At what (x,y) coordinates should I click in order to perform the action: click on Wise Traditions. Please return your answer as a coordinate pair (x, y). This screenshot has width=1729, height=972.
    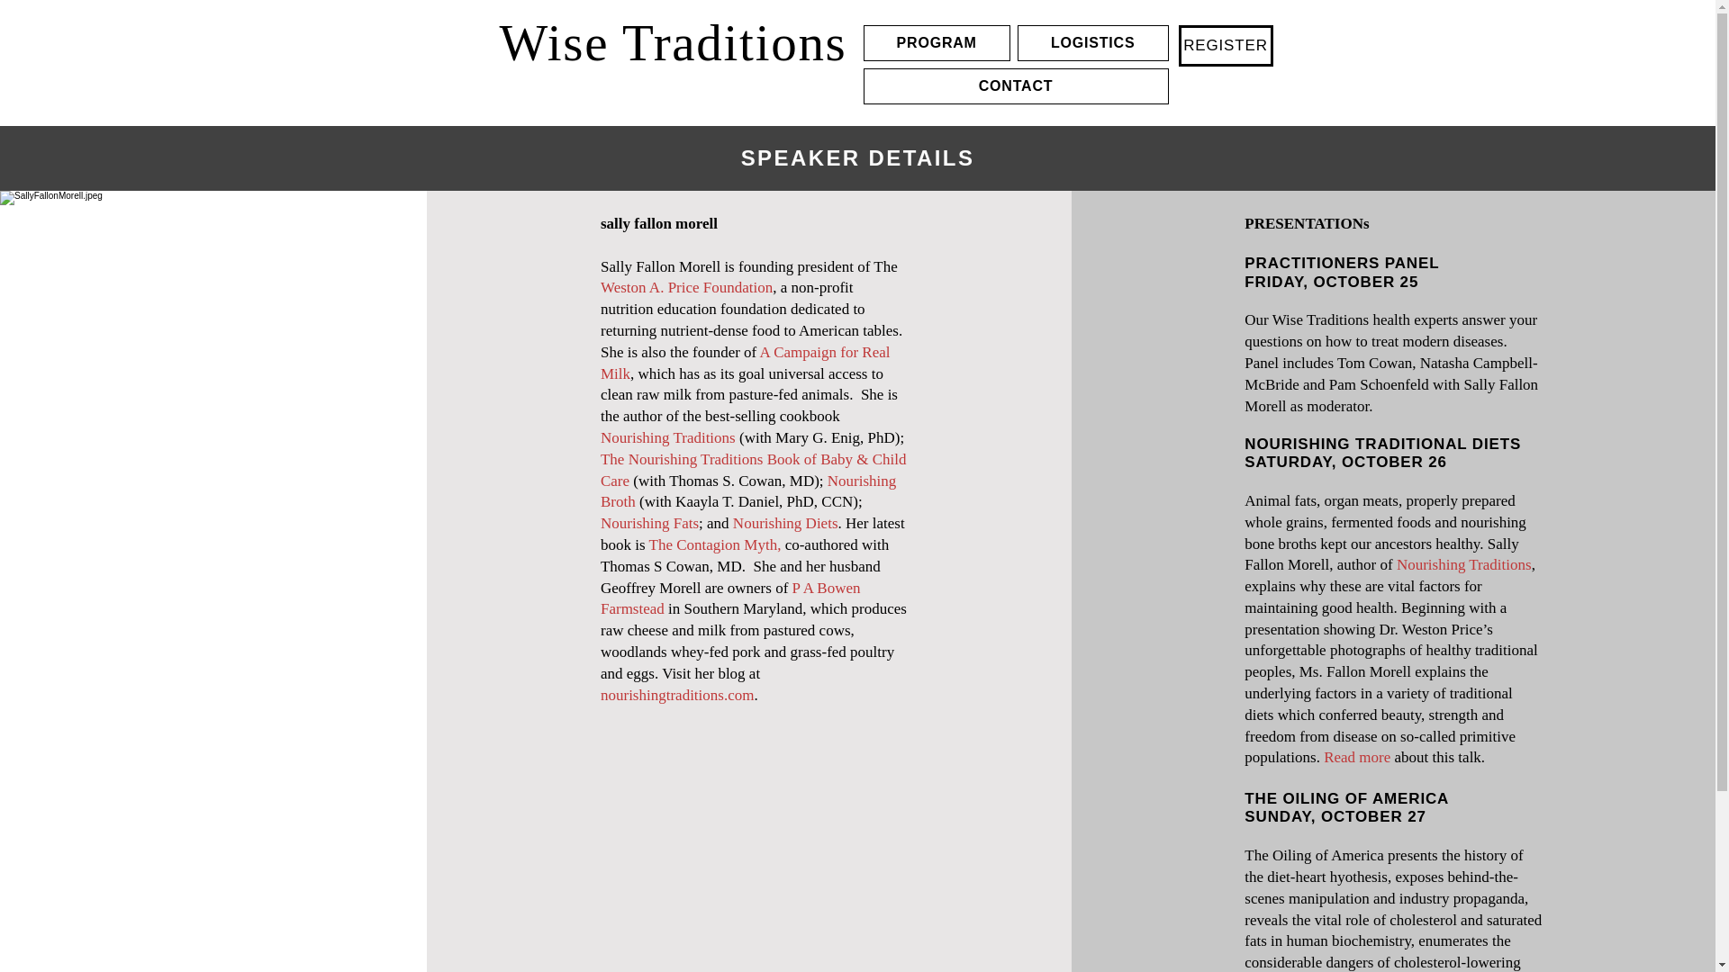
    Looking at the image, I should click on (673, 41).